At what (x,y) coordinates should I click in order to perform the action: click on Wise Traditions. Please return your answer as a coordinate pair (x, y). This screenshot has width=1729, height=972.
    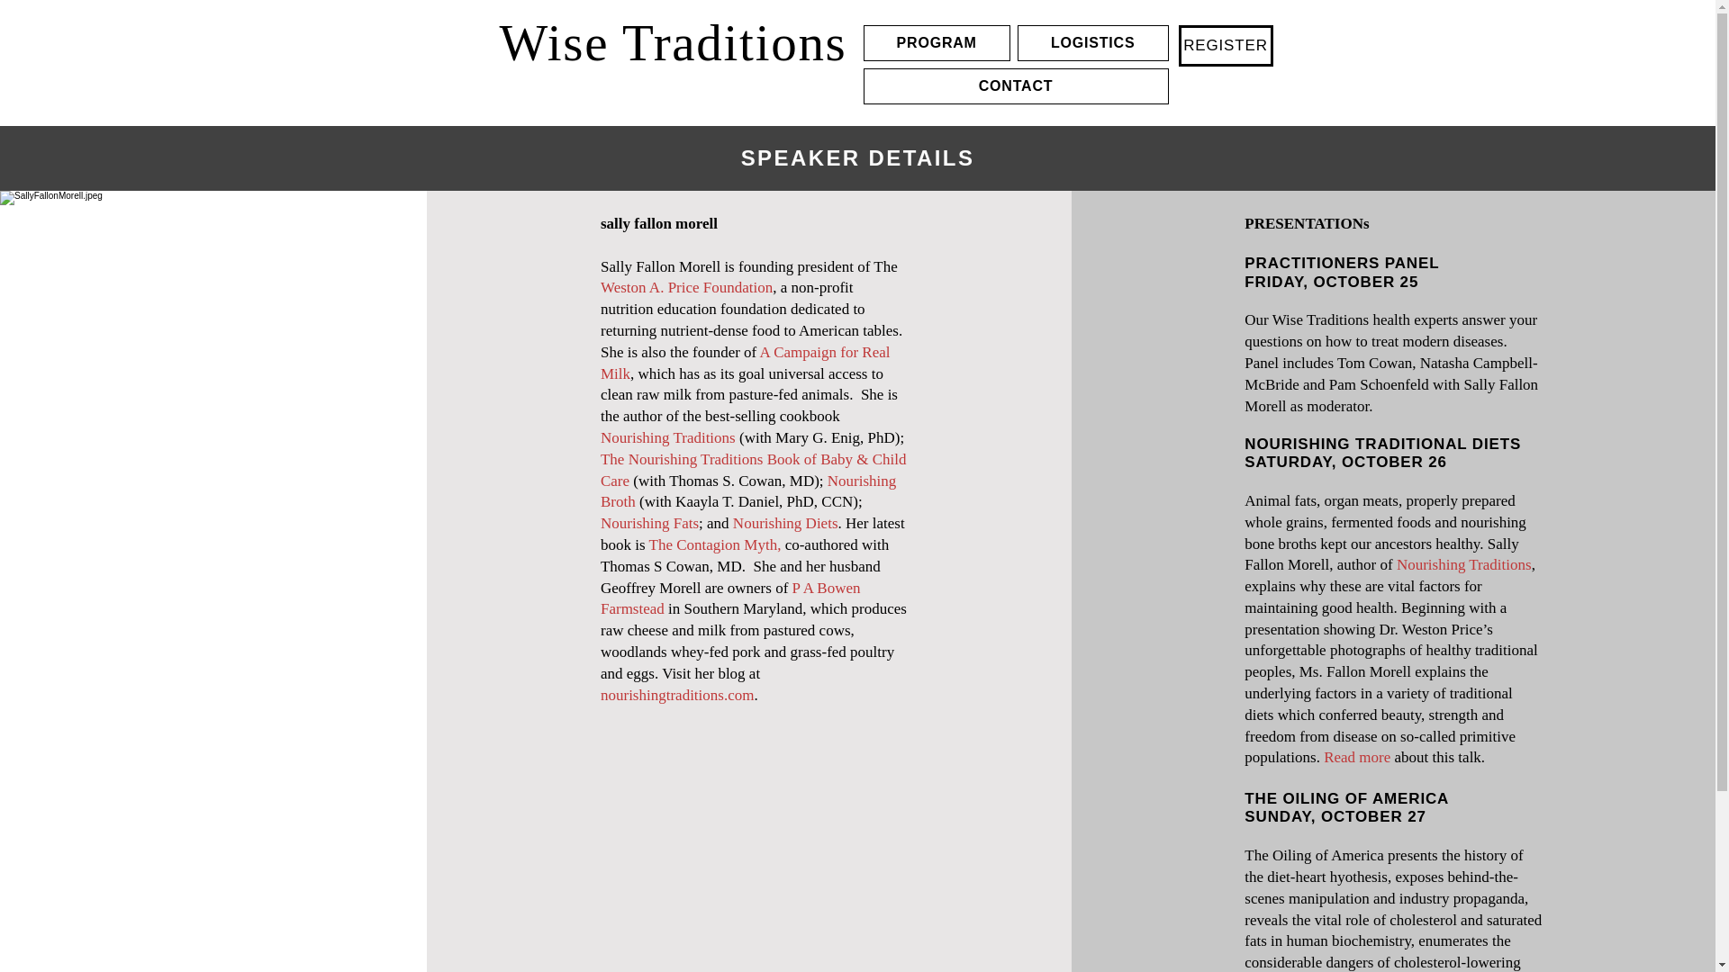
    Looking at the image, I should click on (673, 41).